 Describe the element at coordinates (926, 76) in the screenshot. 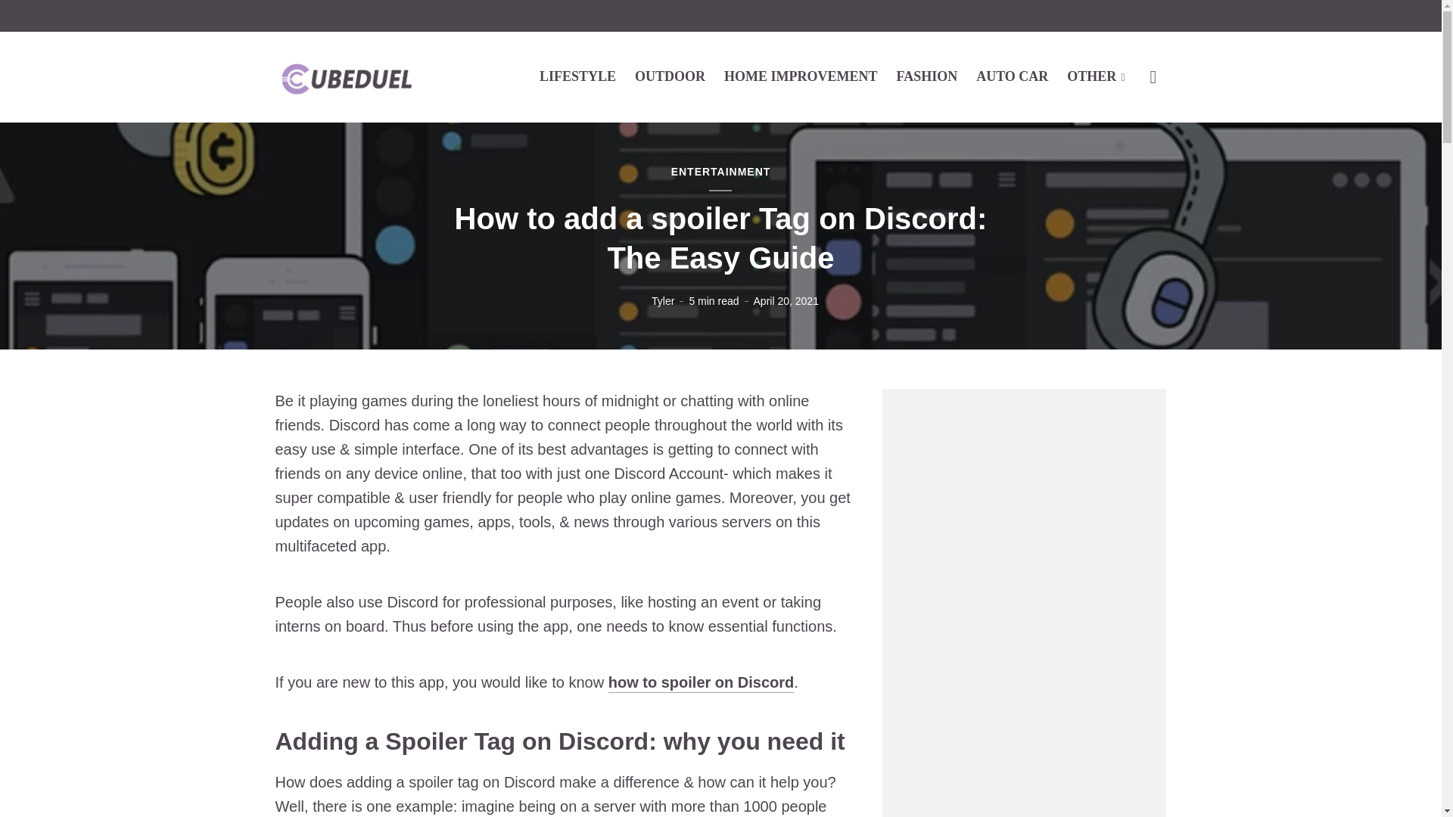

I see `FASHION` at that location.